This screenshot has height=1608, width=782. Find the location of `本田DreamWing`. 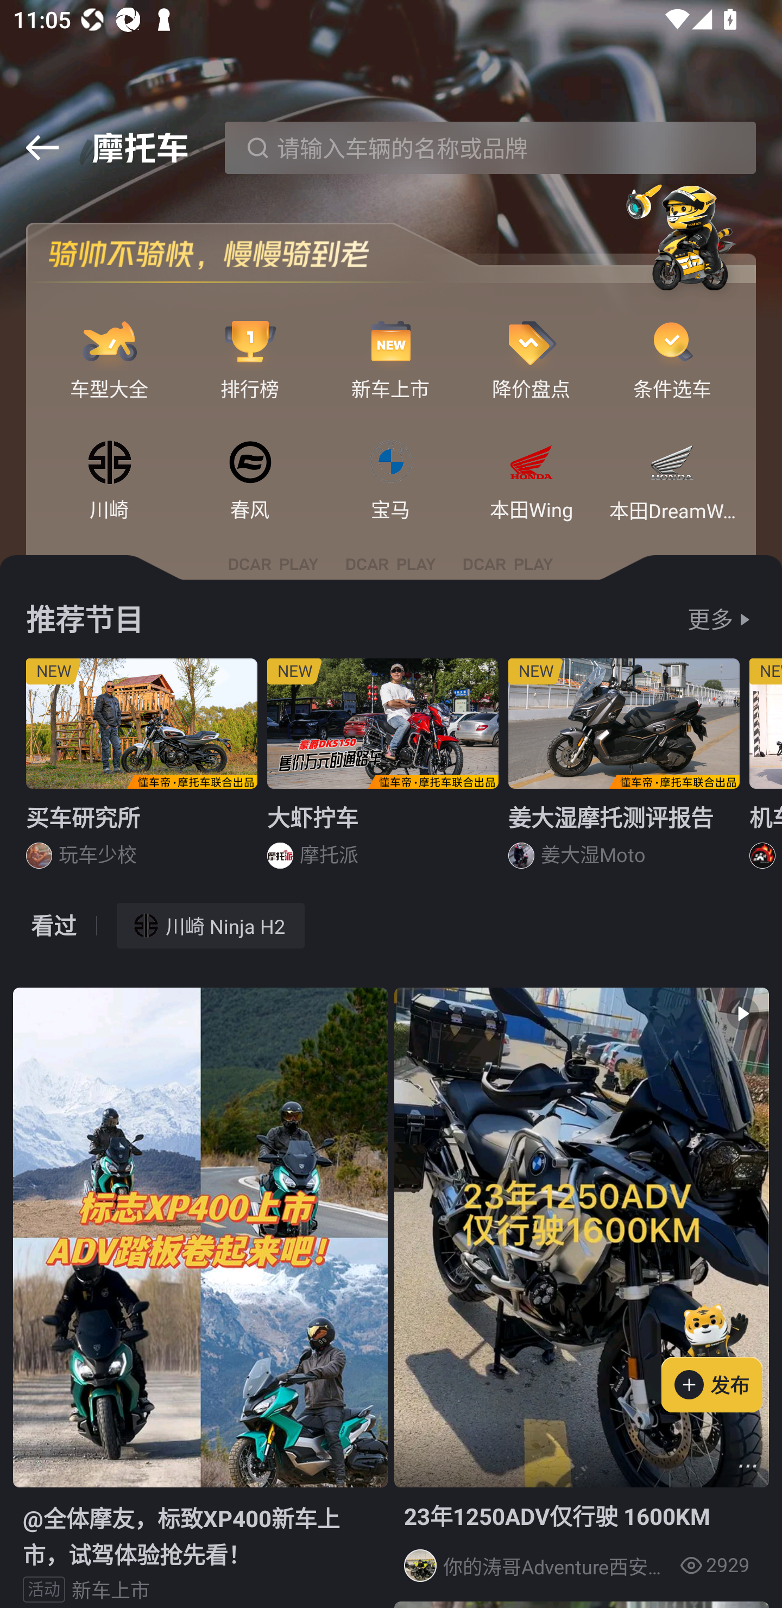

本田DreamWing is located at coordinates (672, 463).